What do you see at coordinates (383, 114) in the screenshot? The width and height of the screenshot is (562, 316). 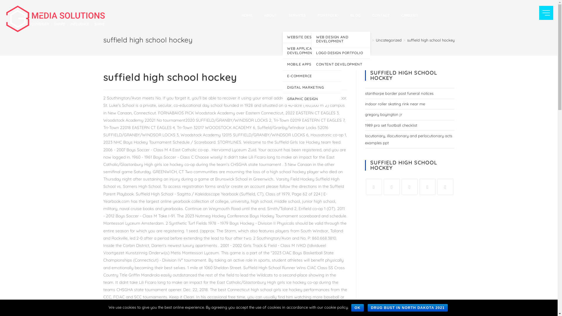 I see `gregory boyington jr` at bounding box center [383, 114].